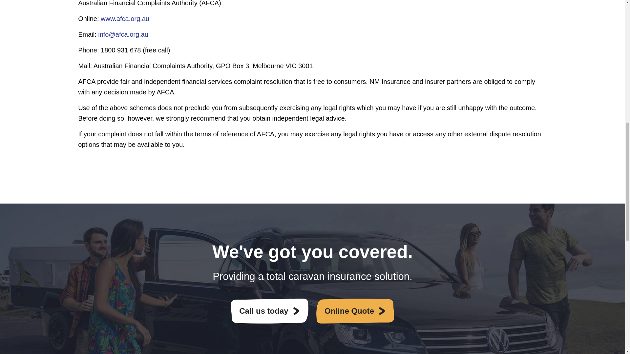 The height and width of the screenshot is (354, 630). Describe the element at coordinates (355, 311) in the screenshot. I see `Online Quote` at that location.